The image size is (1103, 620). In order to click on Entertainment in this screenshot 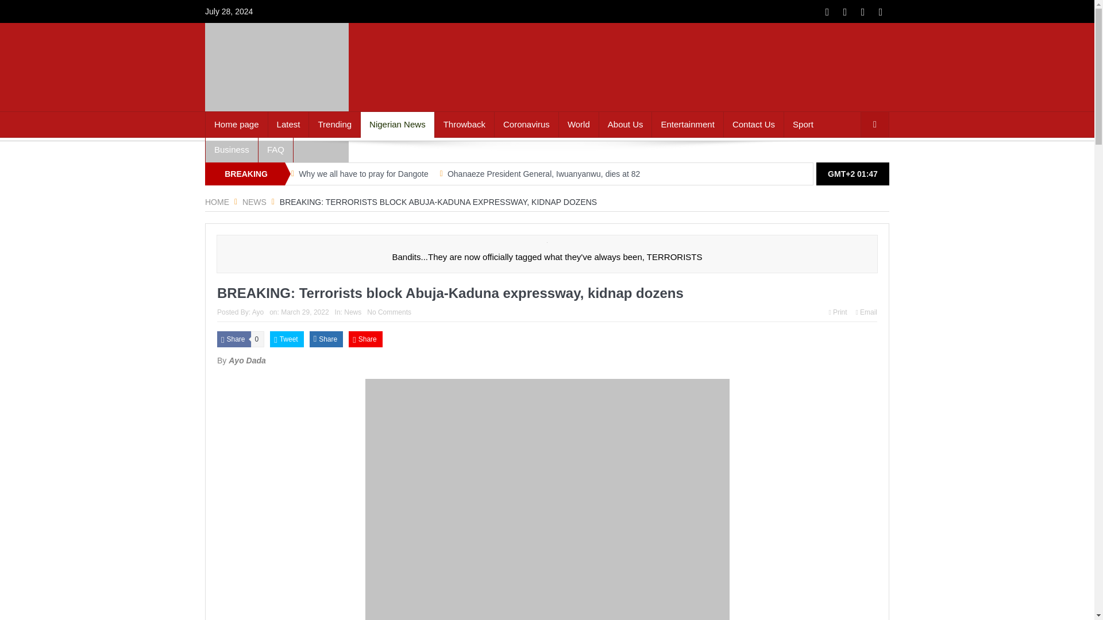, I will do `click(687, 124)`.